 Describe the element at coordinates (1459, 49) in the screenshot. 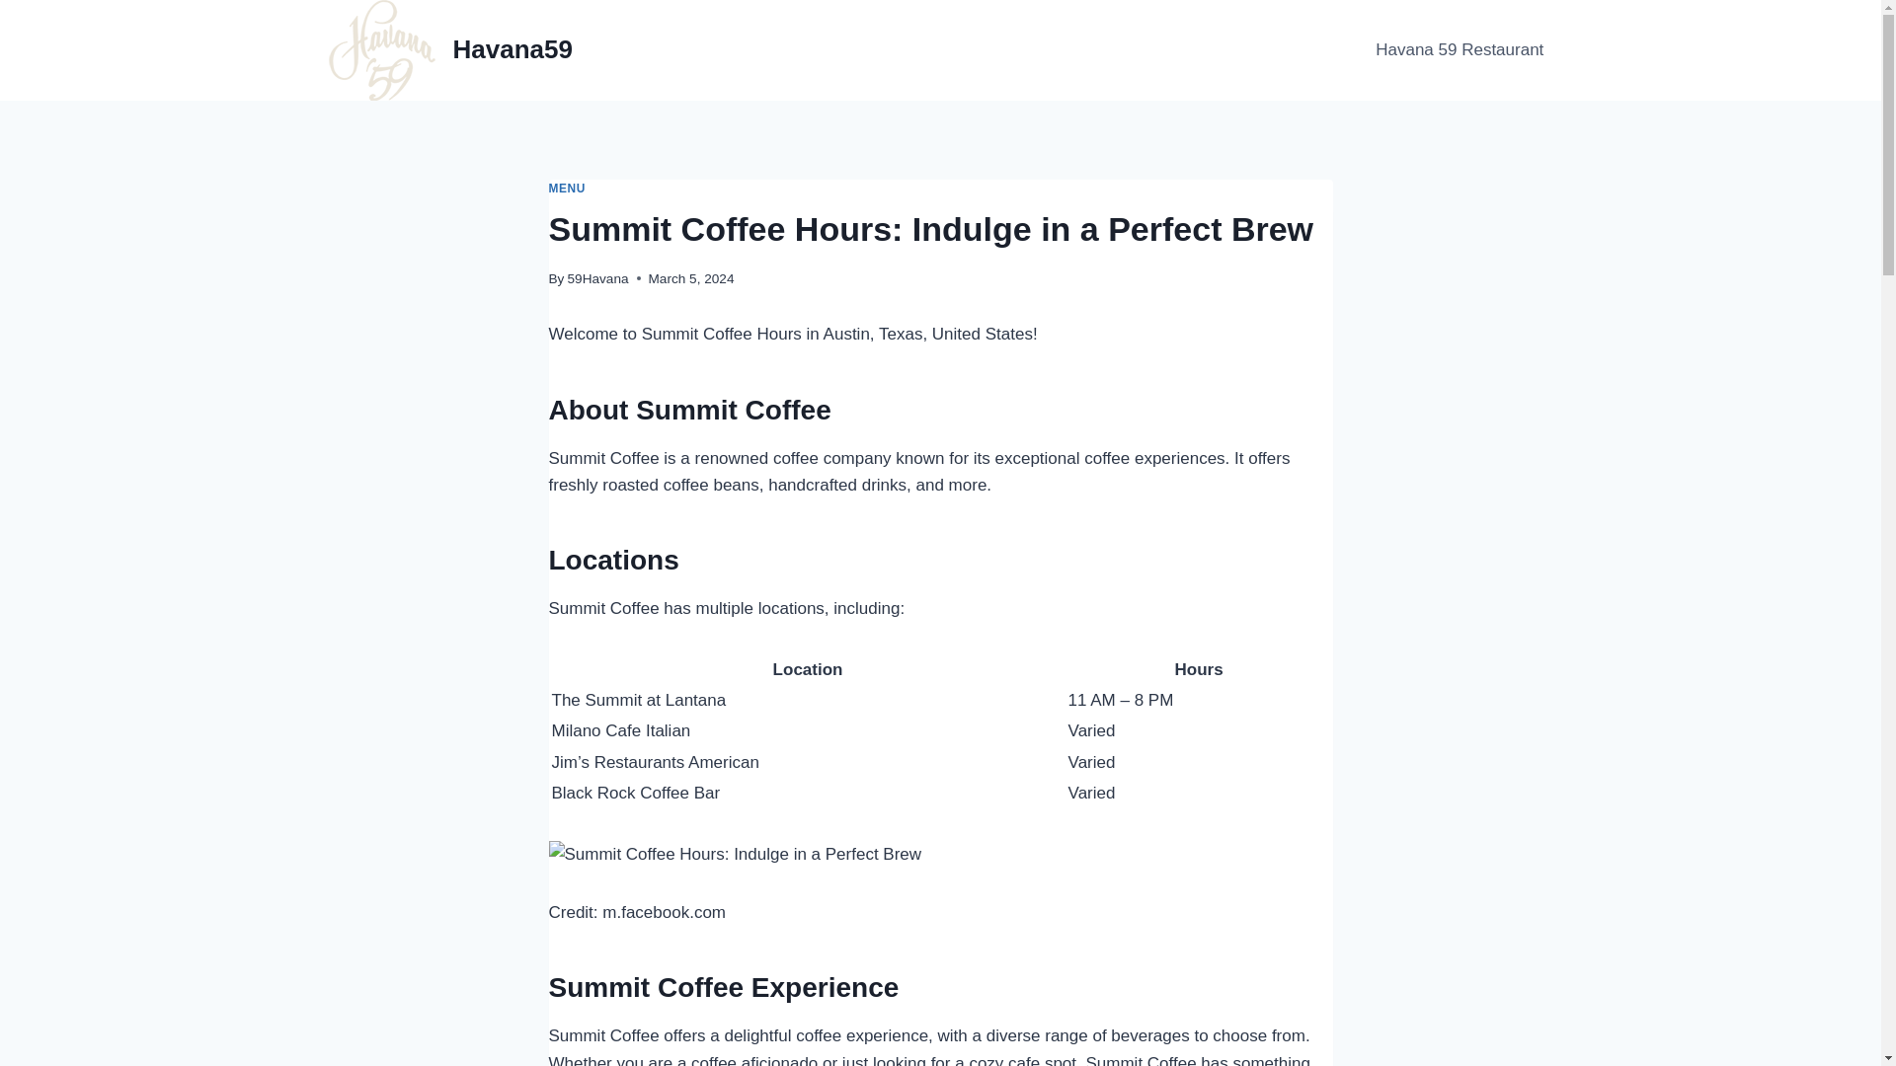

I see `Havana 59 Restaurant` at that location.